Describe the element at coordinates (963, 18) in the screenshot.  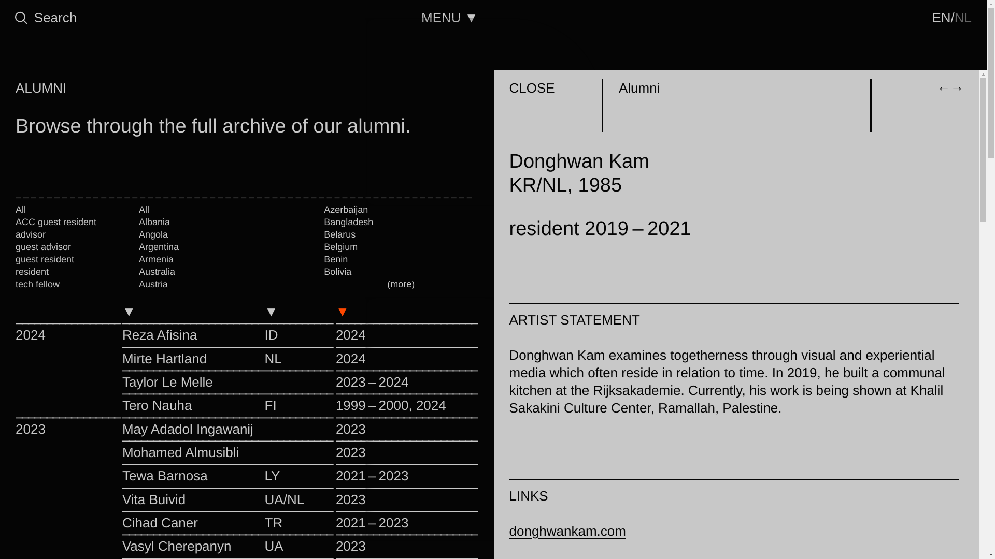
I see `NL` at that location.